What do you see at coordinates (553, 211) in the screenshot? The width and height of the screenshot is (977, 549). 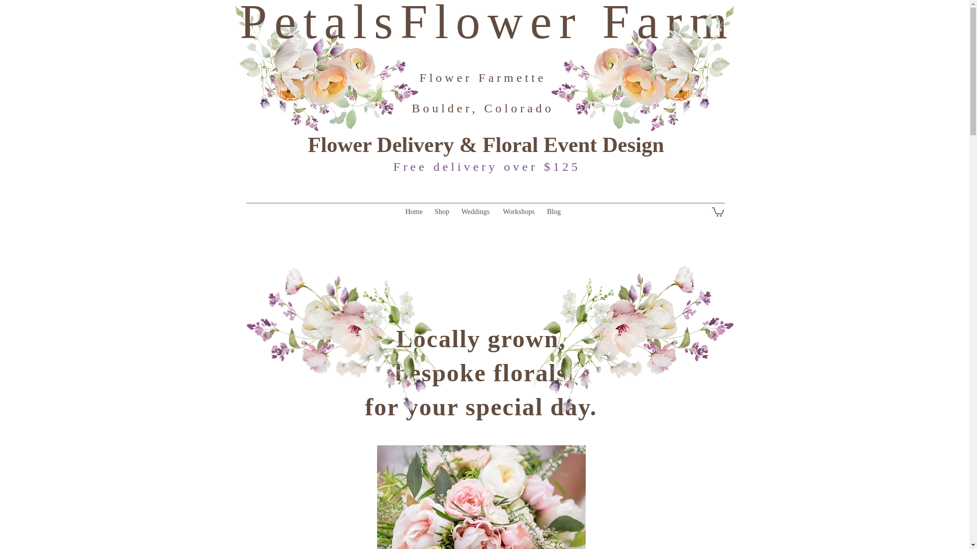 I see `Blog` at bounding box center [553, 211].